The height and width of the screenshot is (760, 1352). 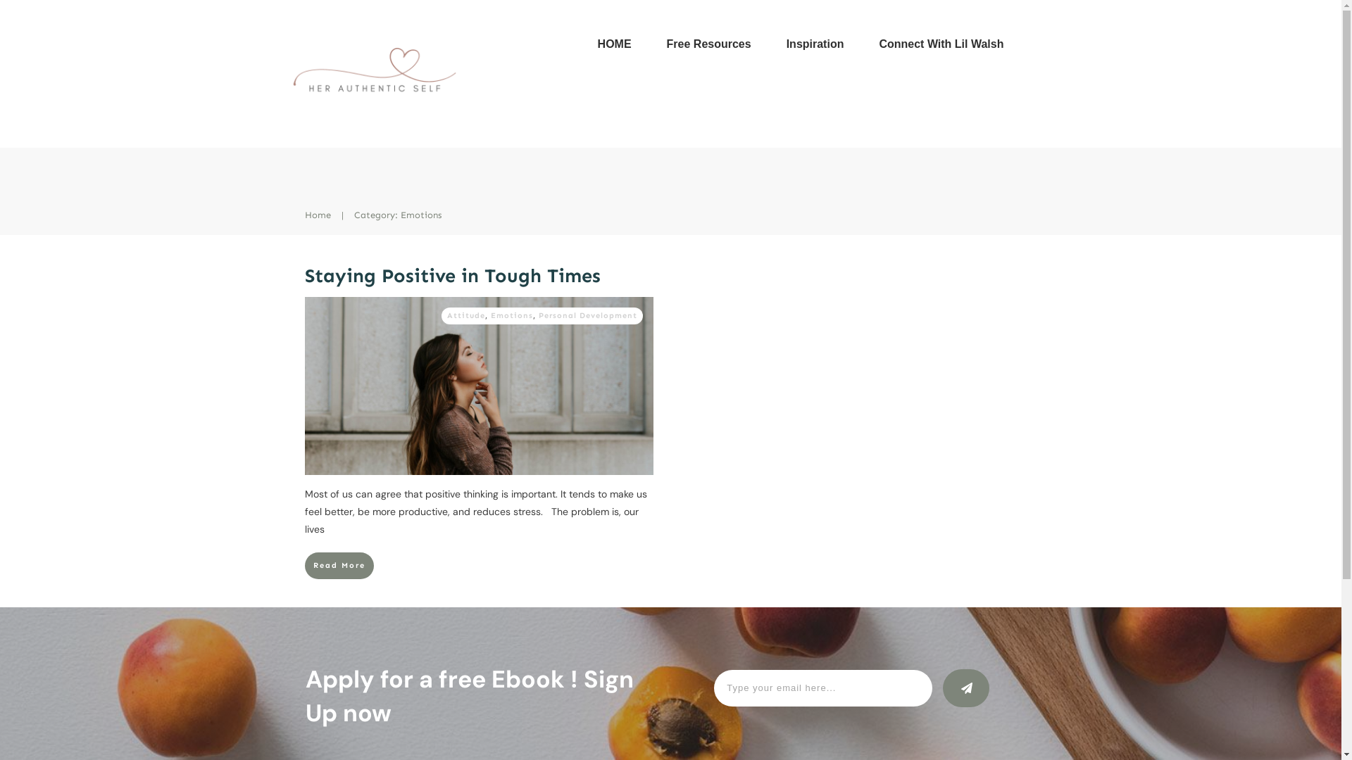 What do you see at coordinates (339, 566) in the screenshot?
I see `Read More` at bounding box center [339, 566].